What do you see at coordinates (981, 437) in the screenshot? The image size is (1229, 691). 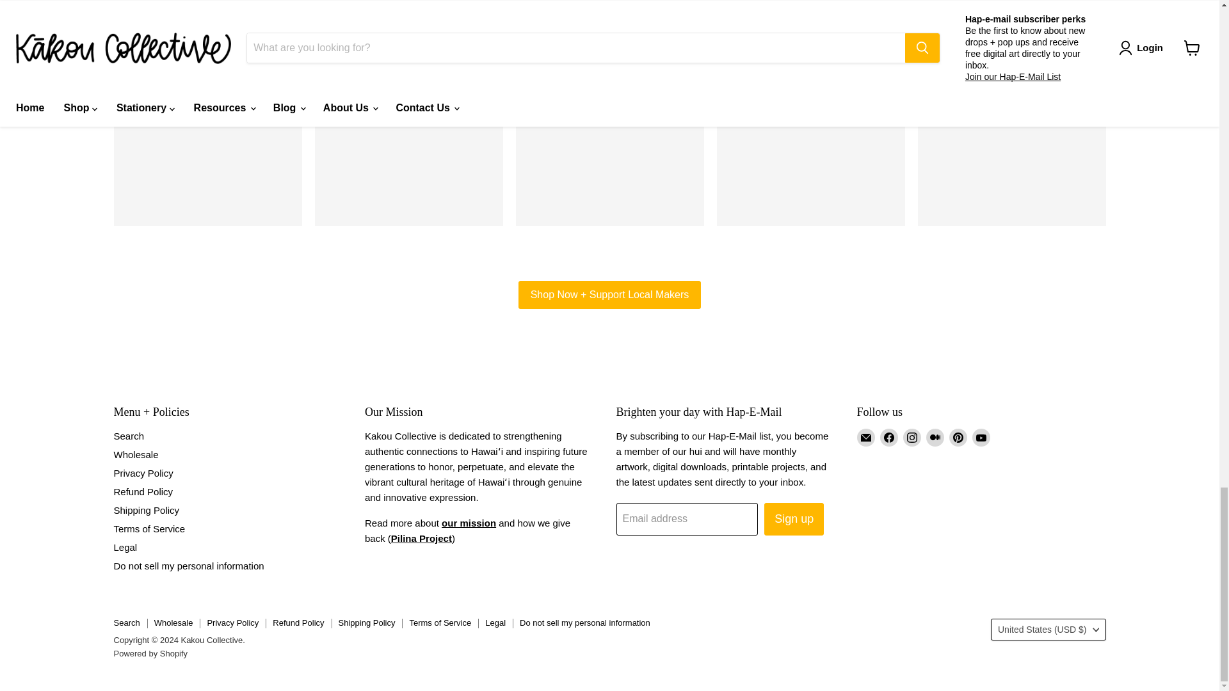 I see `YouTube` at bounding box center [981, 437].